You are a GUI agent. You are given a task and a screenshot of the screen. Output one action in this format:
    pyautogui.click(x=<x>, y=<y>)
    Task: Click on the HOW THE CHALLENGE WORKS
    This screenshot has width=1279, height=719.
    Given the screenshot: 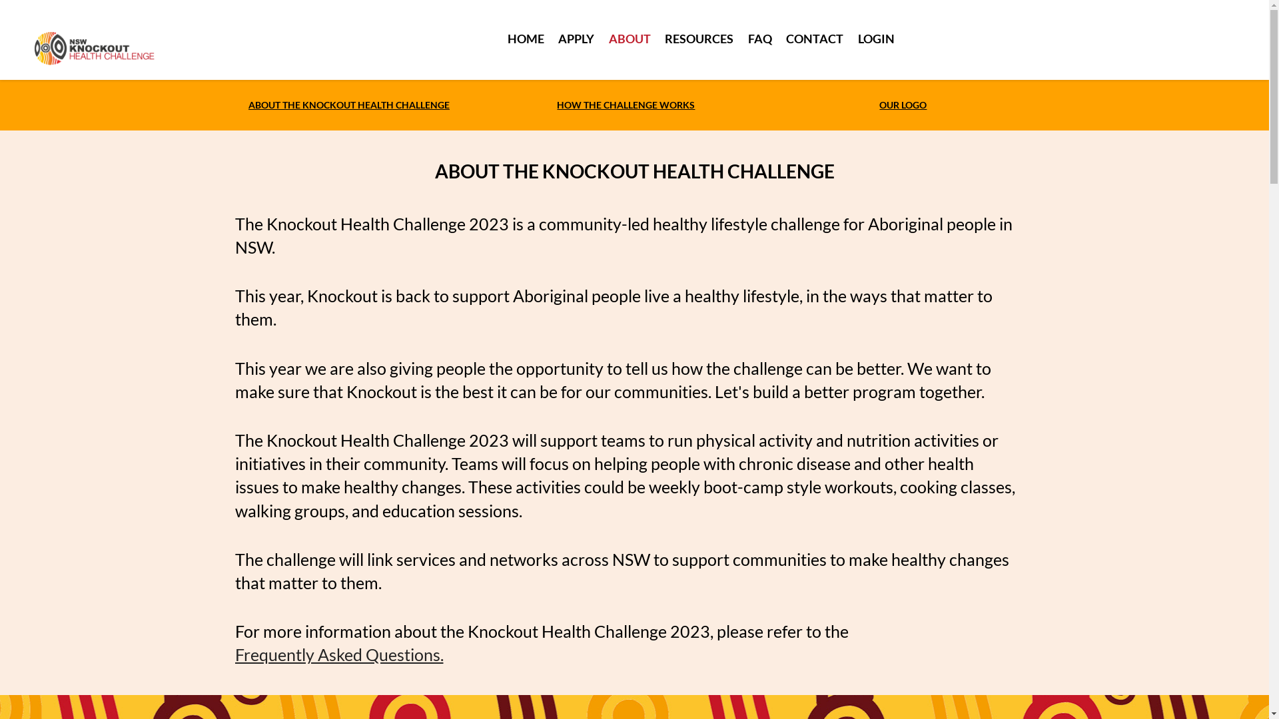 What is the action you would take?
    pyautogui.click(x=626, y=105)
    